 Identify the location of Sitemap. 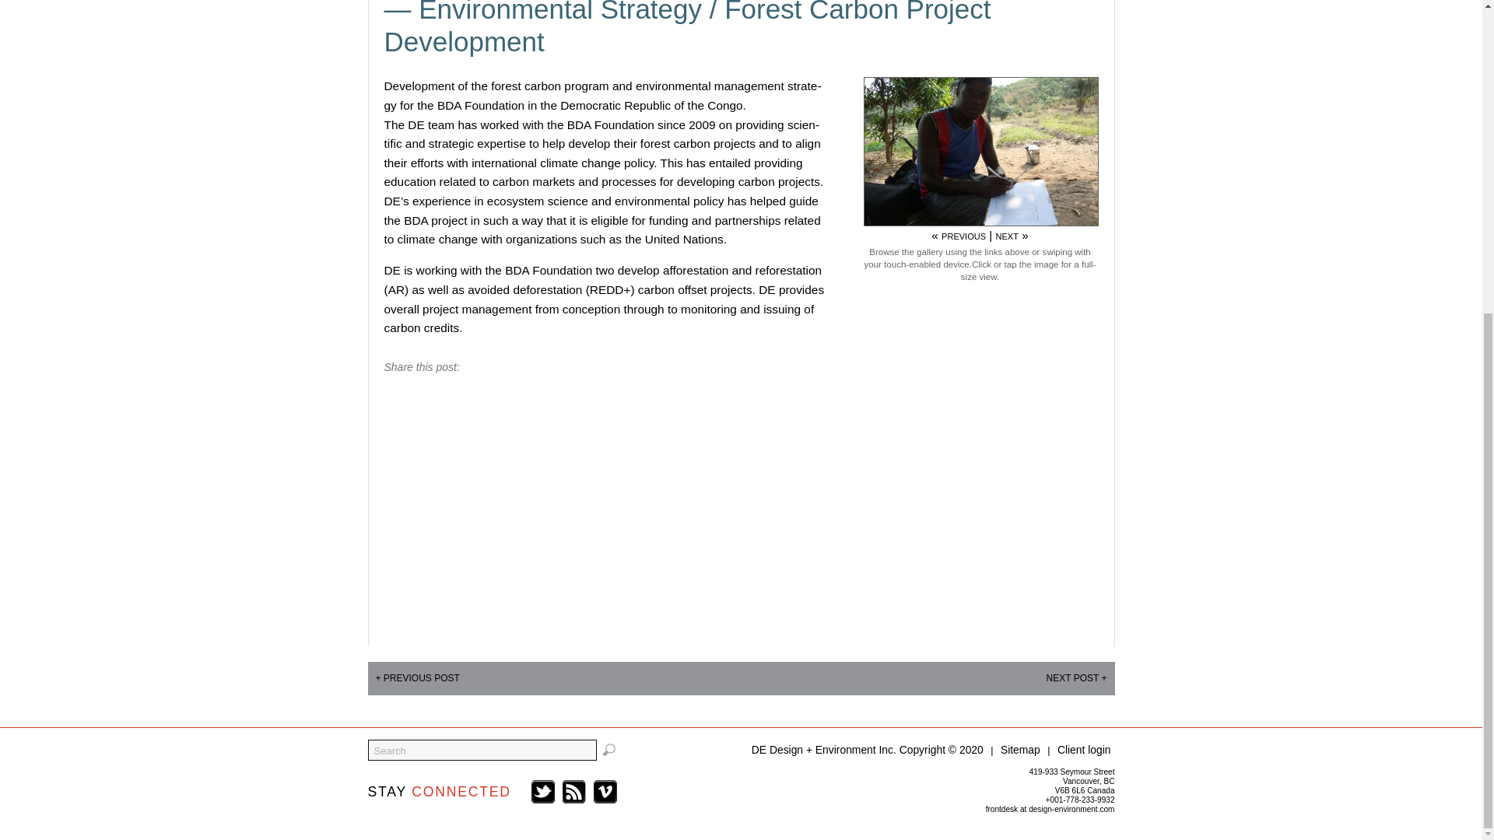
(1020, 750).